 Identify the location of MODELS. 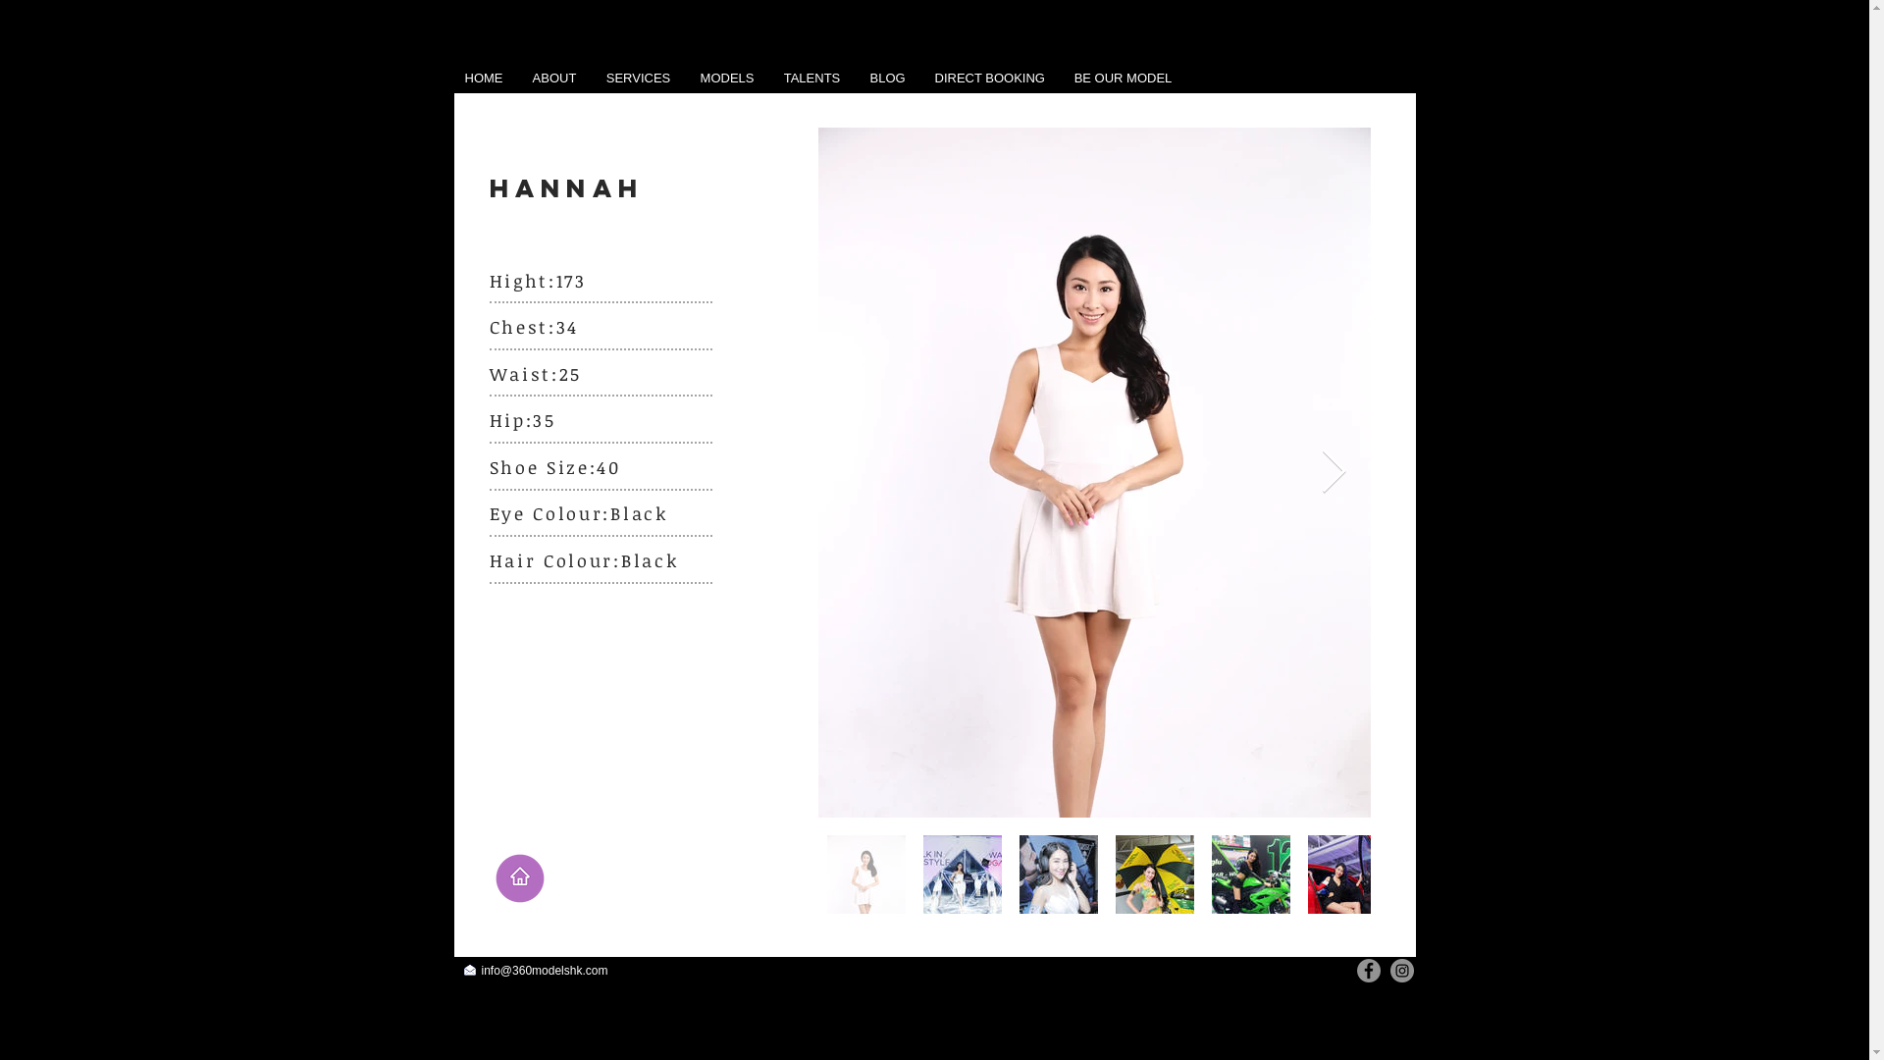
(726, 79).